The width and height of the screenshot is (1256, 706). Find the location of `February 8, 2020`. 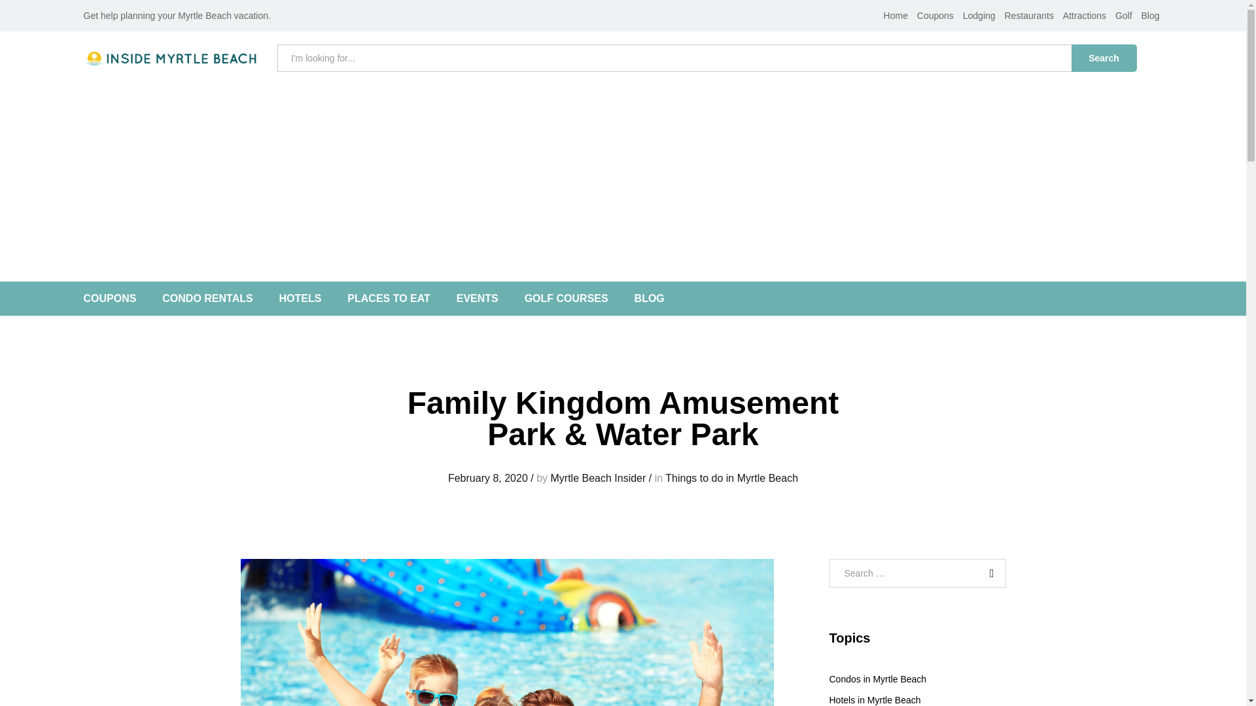

February 8, 2020 is located at coordinates (488, 477).